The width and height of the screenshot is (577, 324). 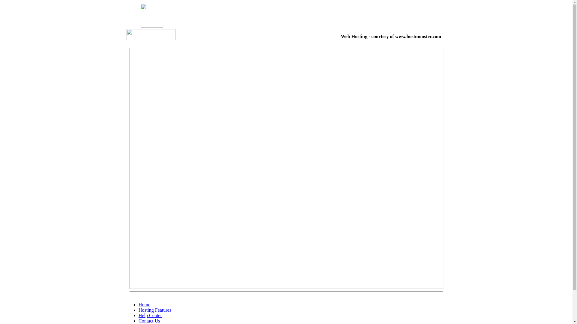 I want to click on Contact Us, so click(x=149, y=321).